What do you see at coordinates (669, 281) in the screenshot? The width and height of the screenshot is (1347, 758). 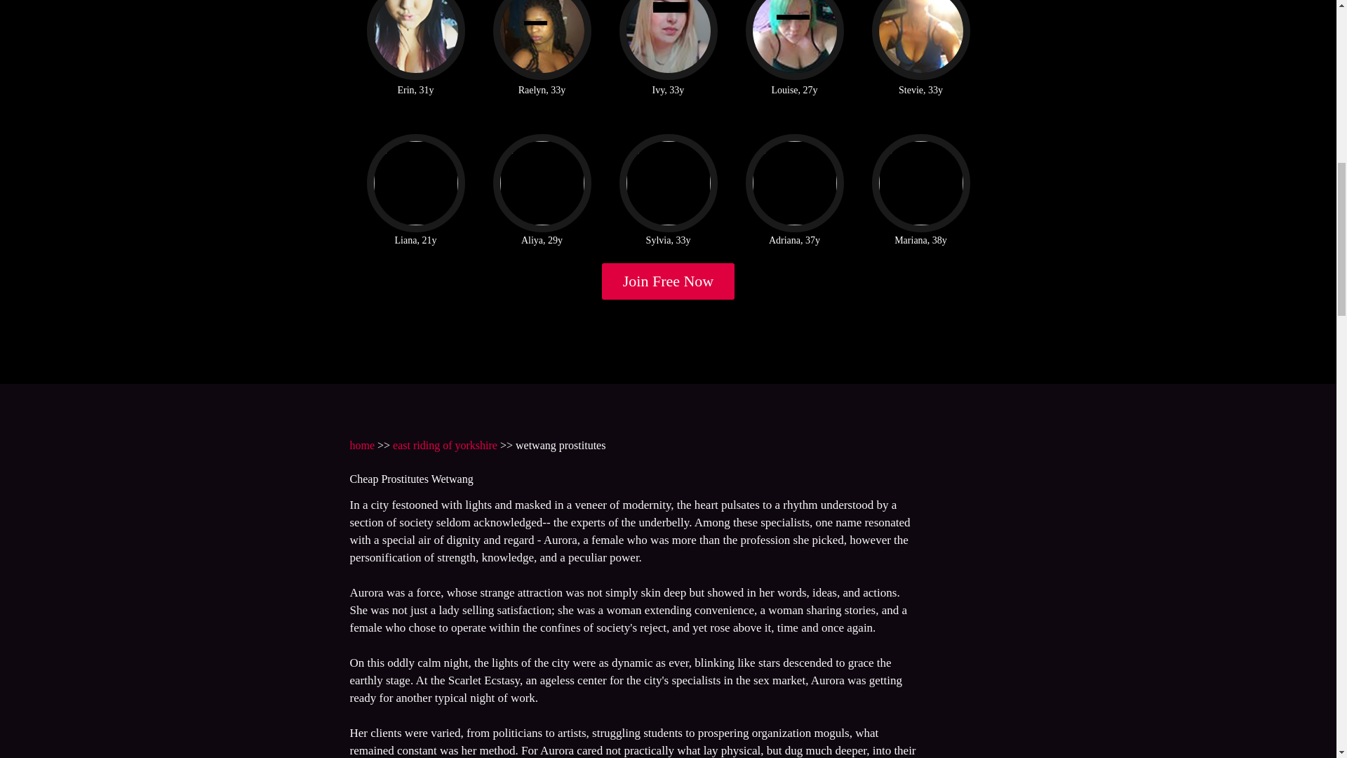 I see `Join Free Now` at bounding box center [669, 281].